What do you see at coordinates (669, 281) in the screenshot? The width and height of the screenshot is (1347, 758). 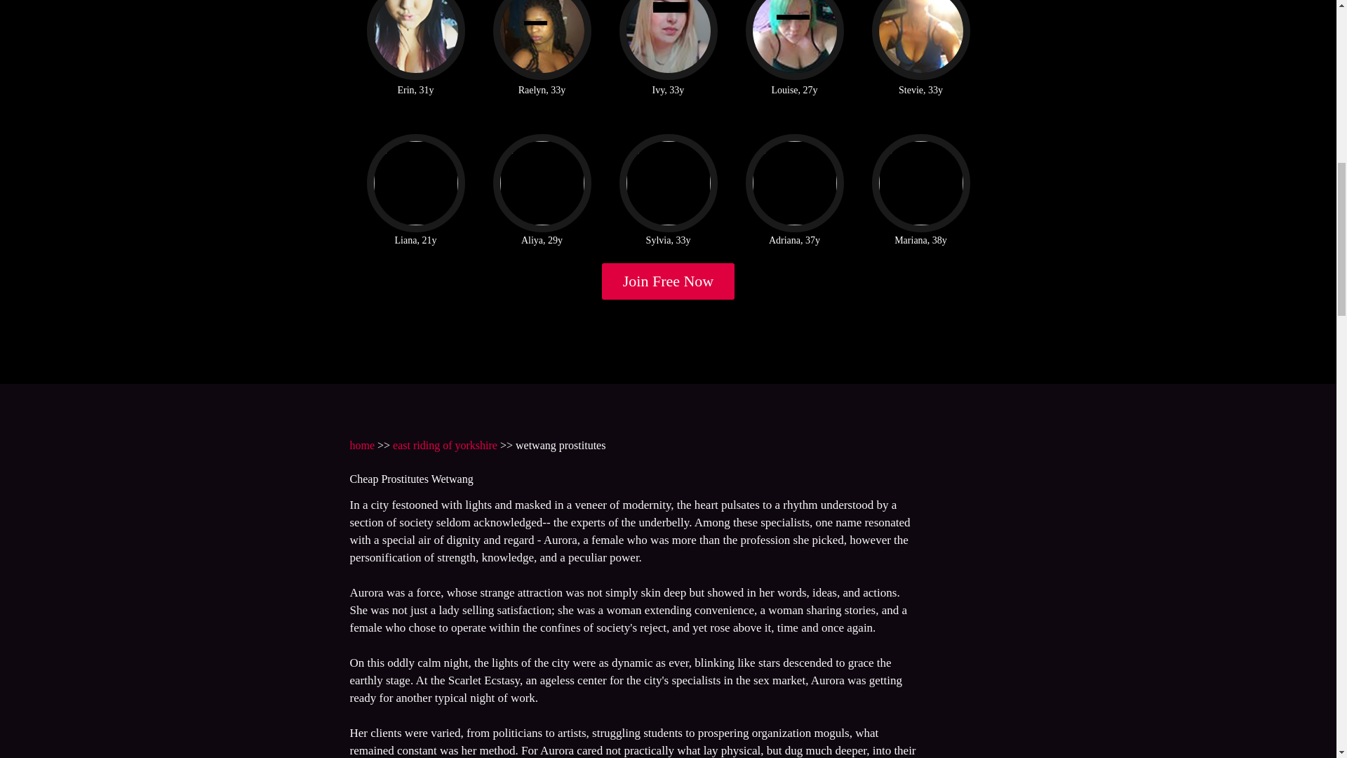 I see `Join Free Now` at bounding box center [669, 281].